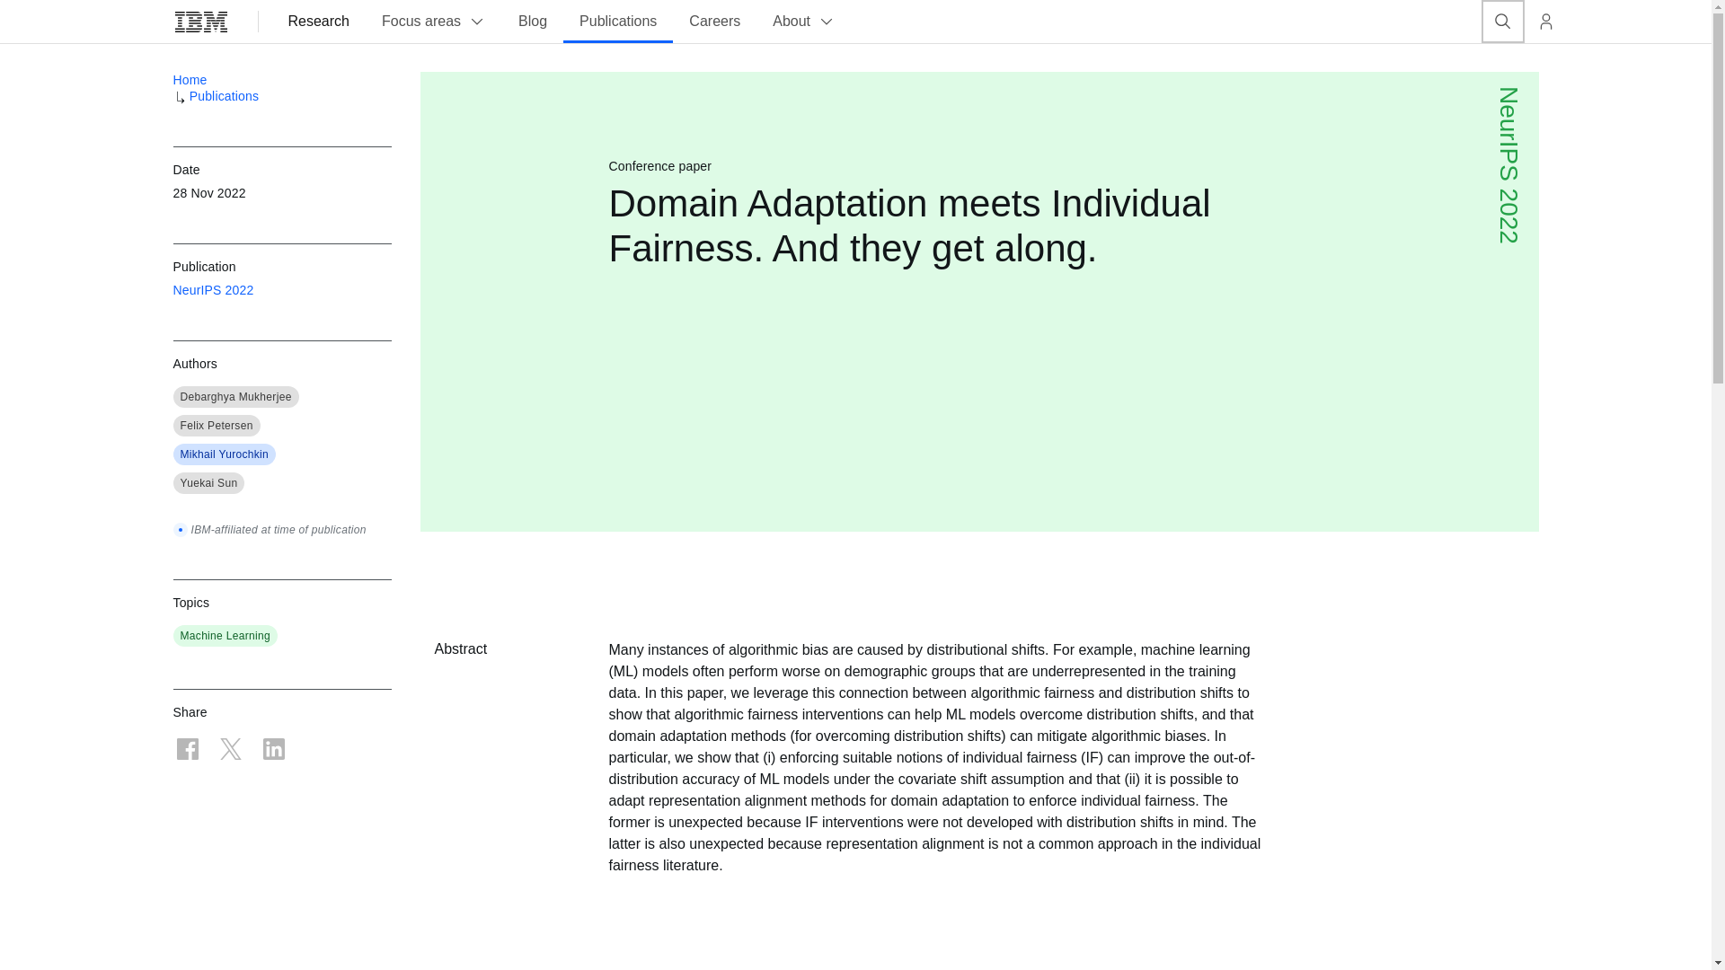  I want to click on Felix Petersen, so click(216, 425).